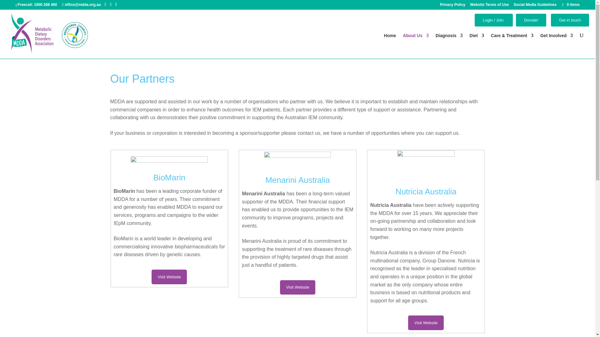  I want to click on About Us, so click(415, 43).